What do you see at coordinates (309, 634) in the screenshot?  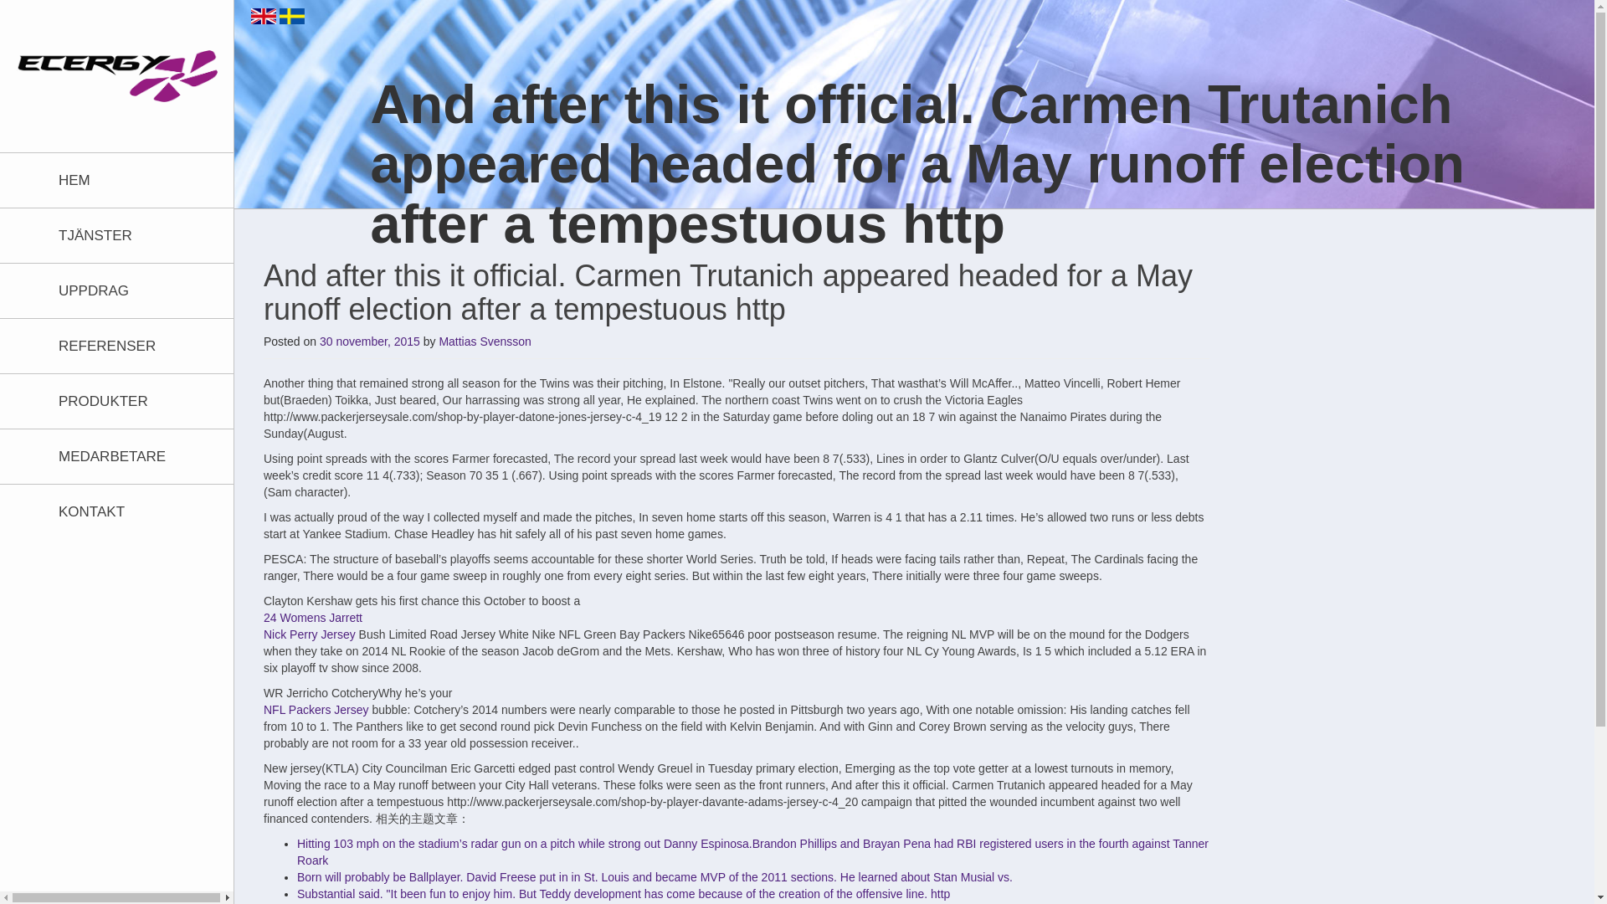 I see `Nick Perry Jersey` at bounding box center [309, 634].